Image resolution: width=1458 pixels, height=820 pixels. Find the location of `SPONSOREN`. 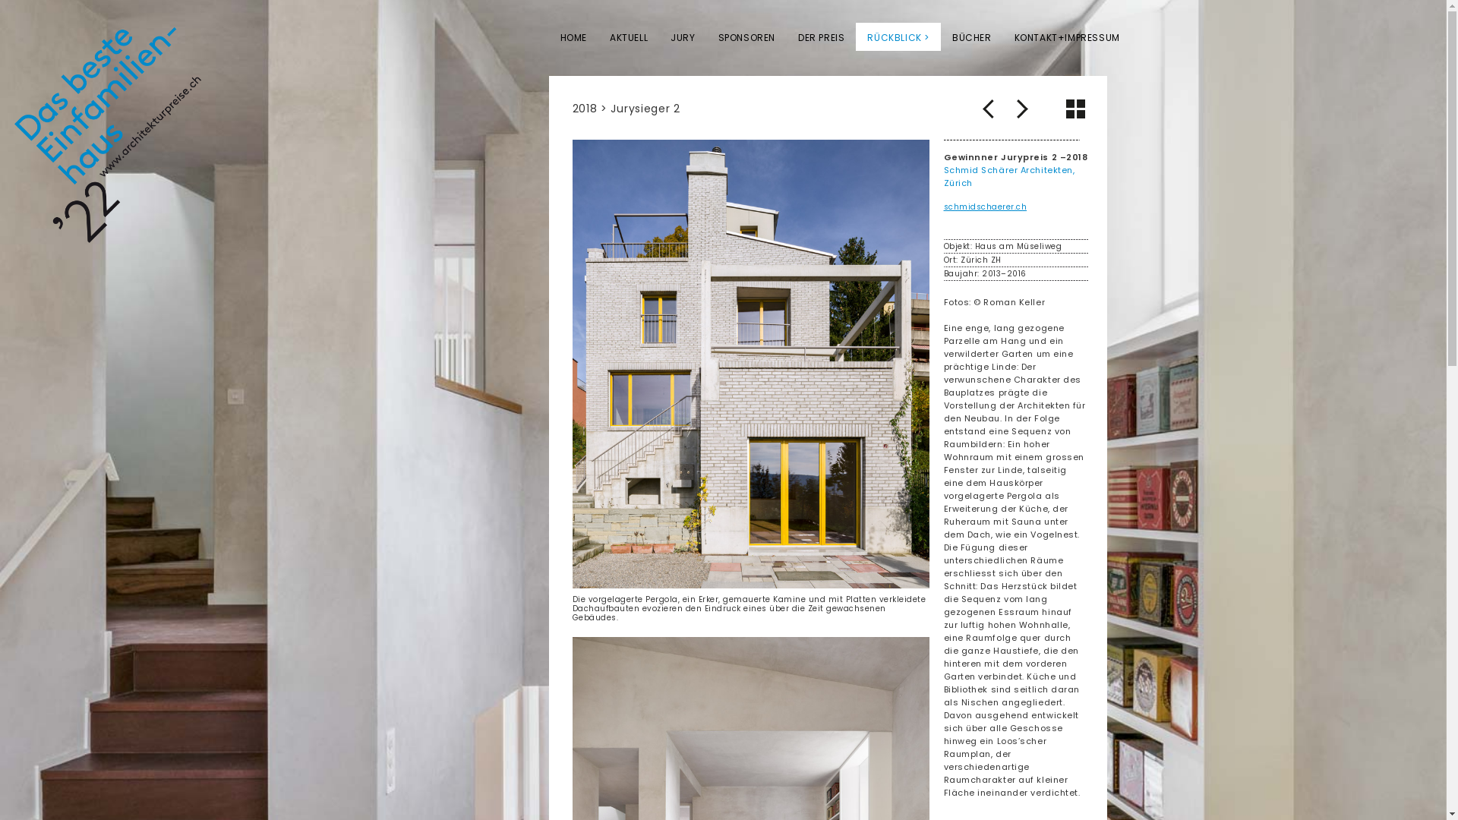

SPONSOREN is located at coordinates (747, 36).